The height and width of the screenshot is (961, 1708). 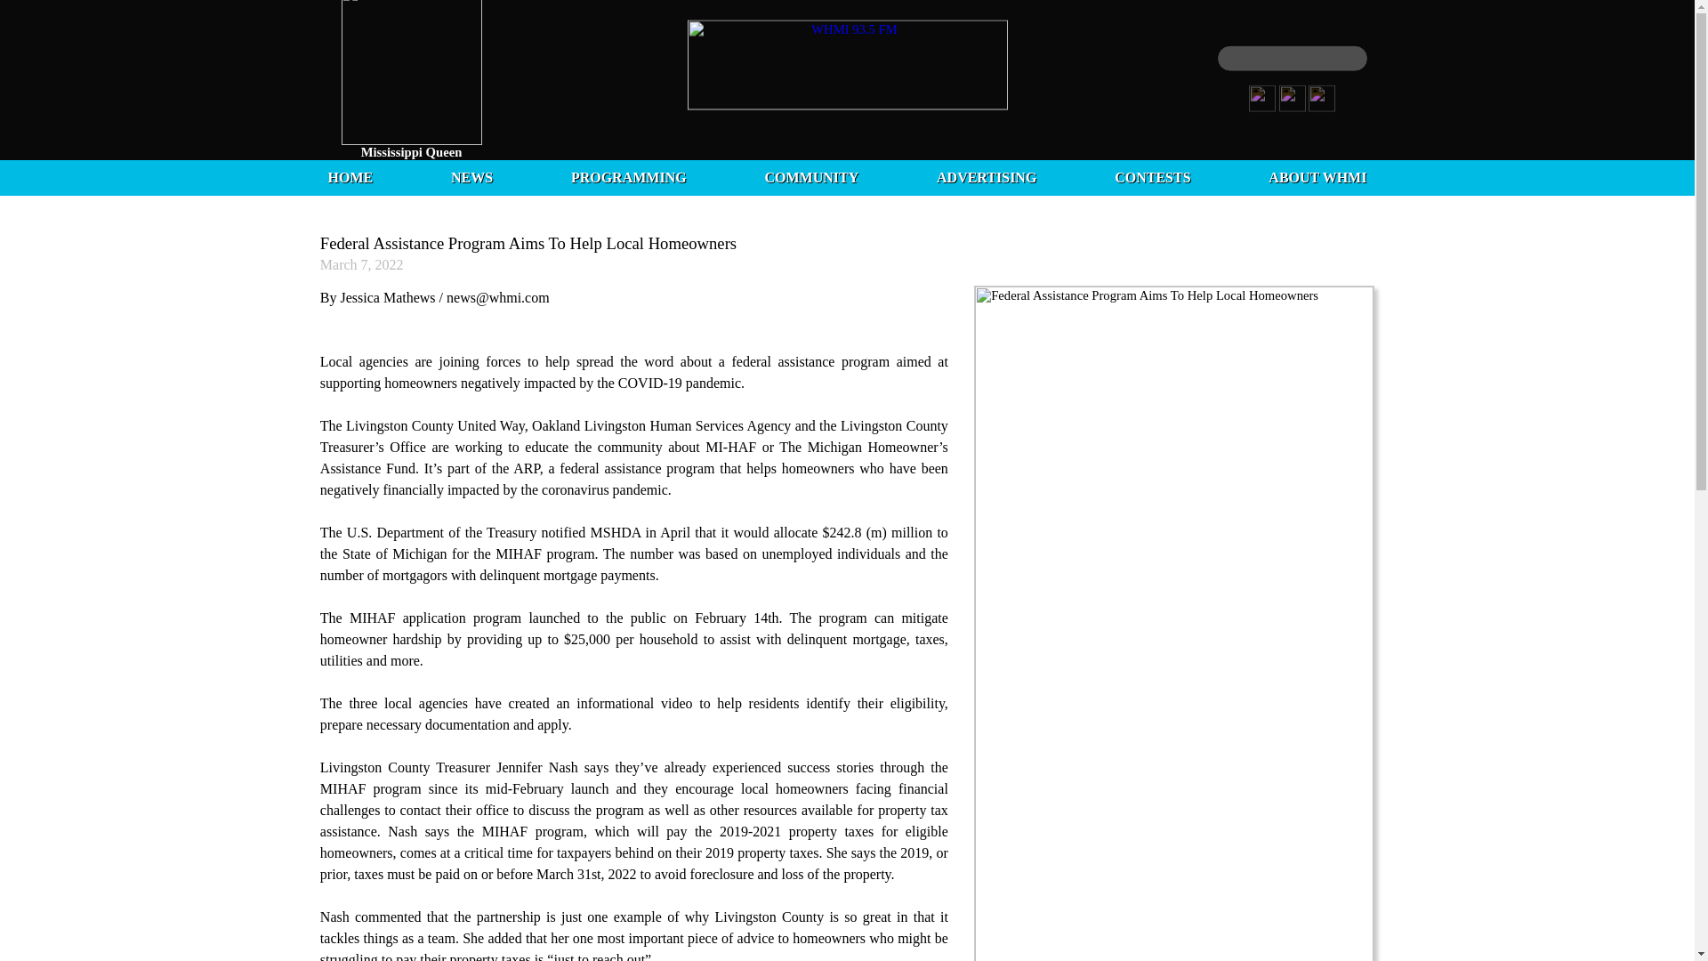 I want to click on ADVERTISING, so click(x=986, y=178).